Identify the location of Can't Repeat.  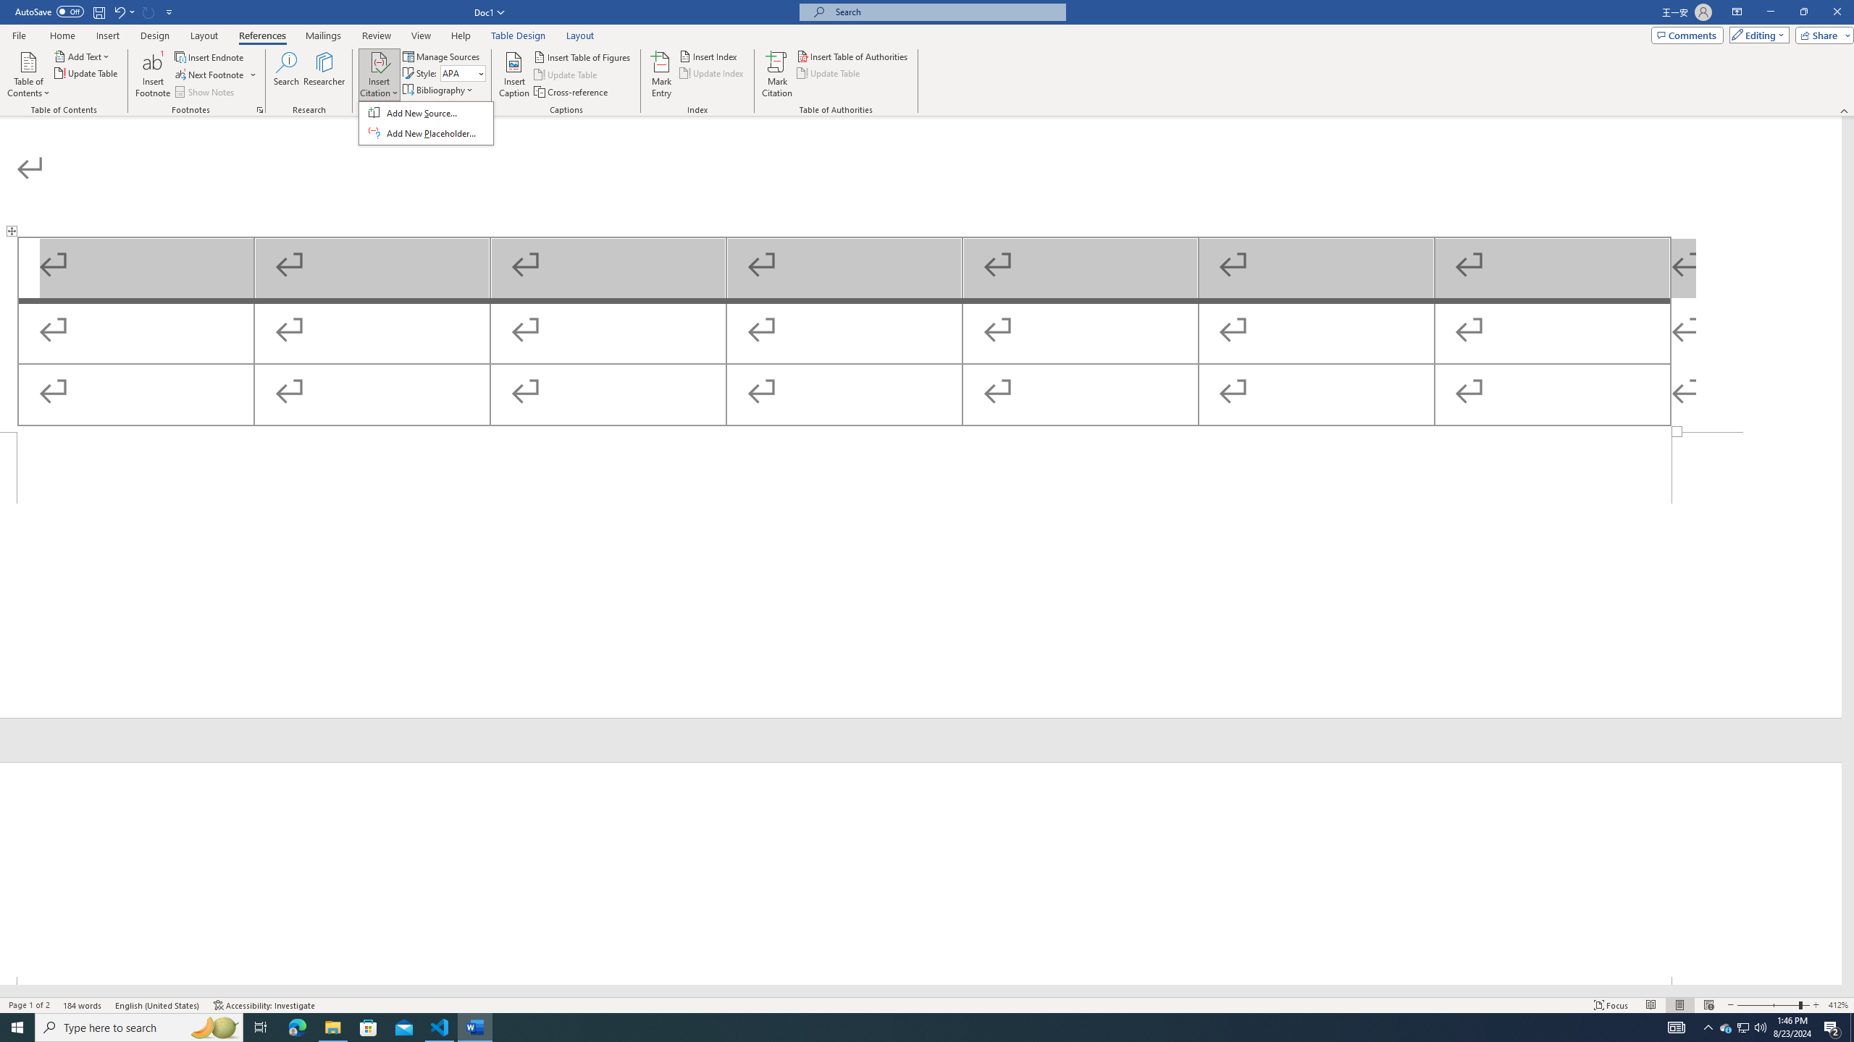
(149, 12).